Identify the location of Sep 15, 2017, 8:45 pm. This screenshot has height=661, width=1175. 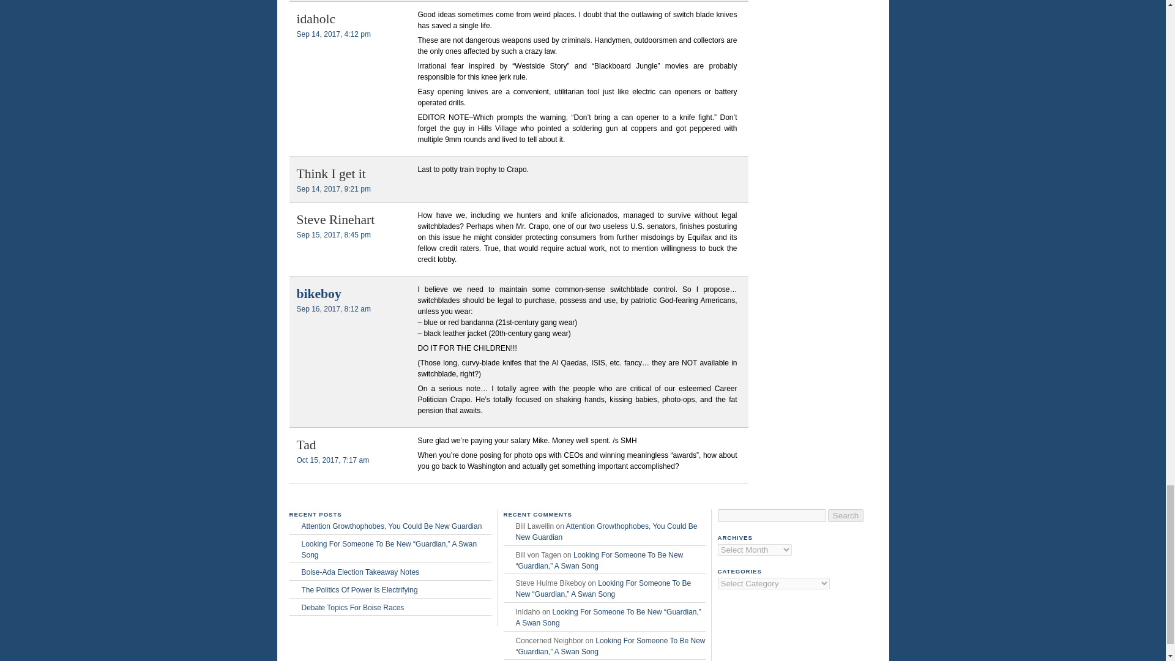
(333, 234).